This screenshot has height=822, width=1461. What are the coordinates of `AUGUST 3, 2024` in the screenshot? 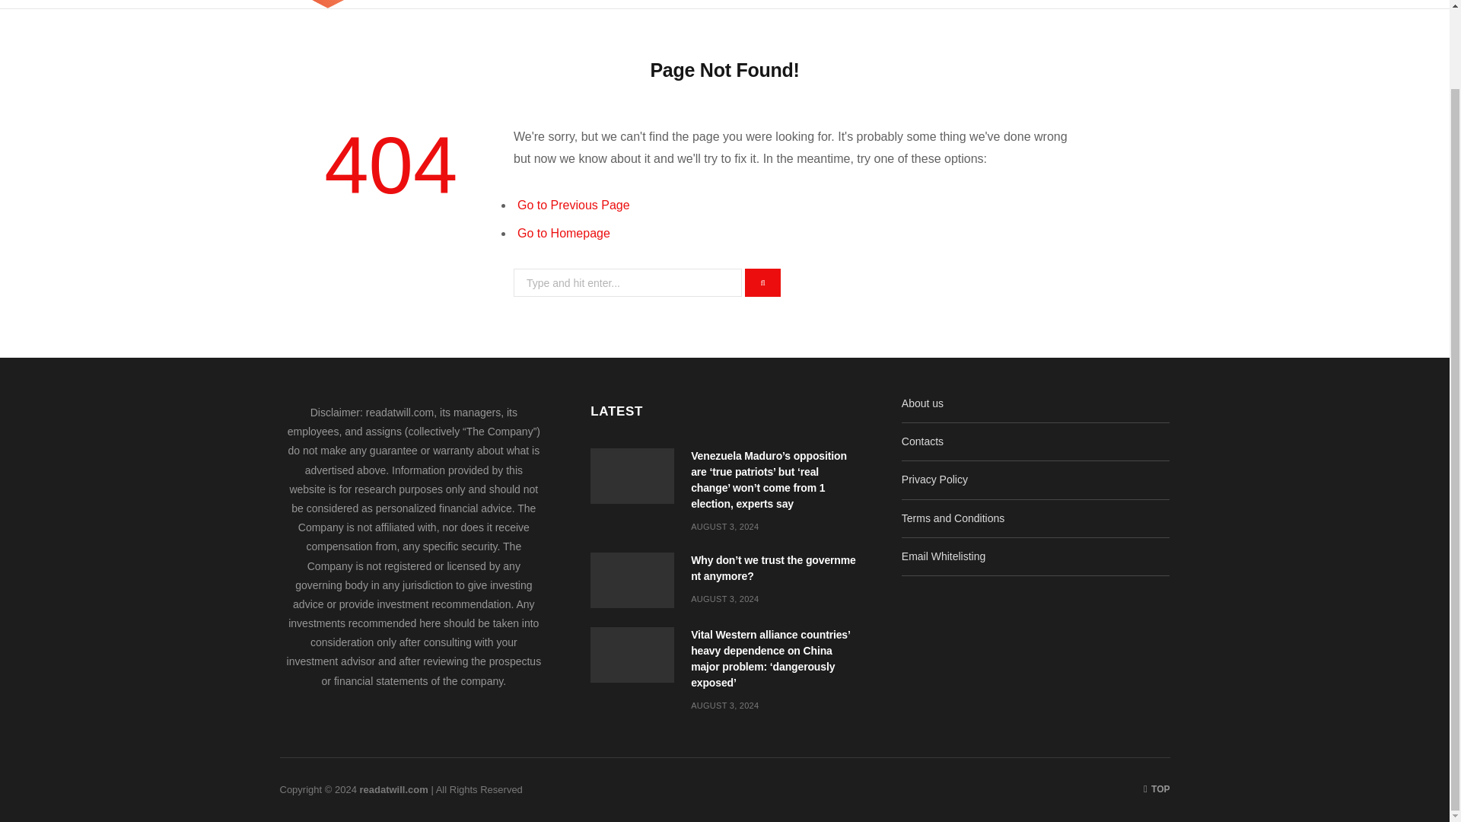 It's located at (724, 598).